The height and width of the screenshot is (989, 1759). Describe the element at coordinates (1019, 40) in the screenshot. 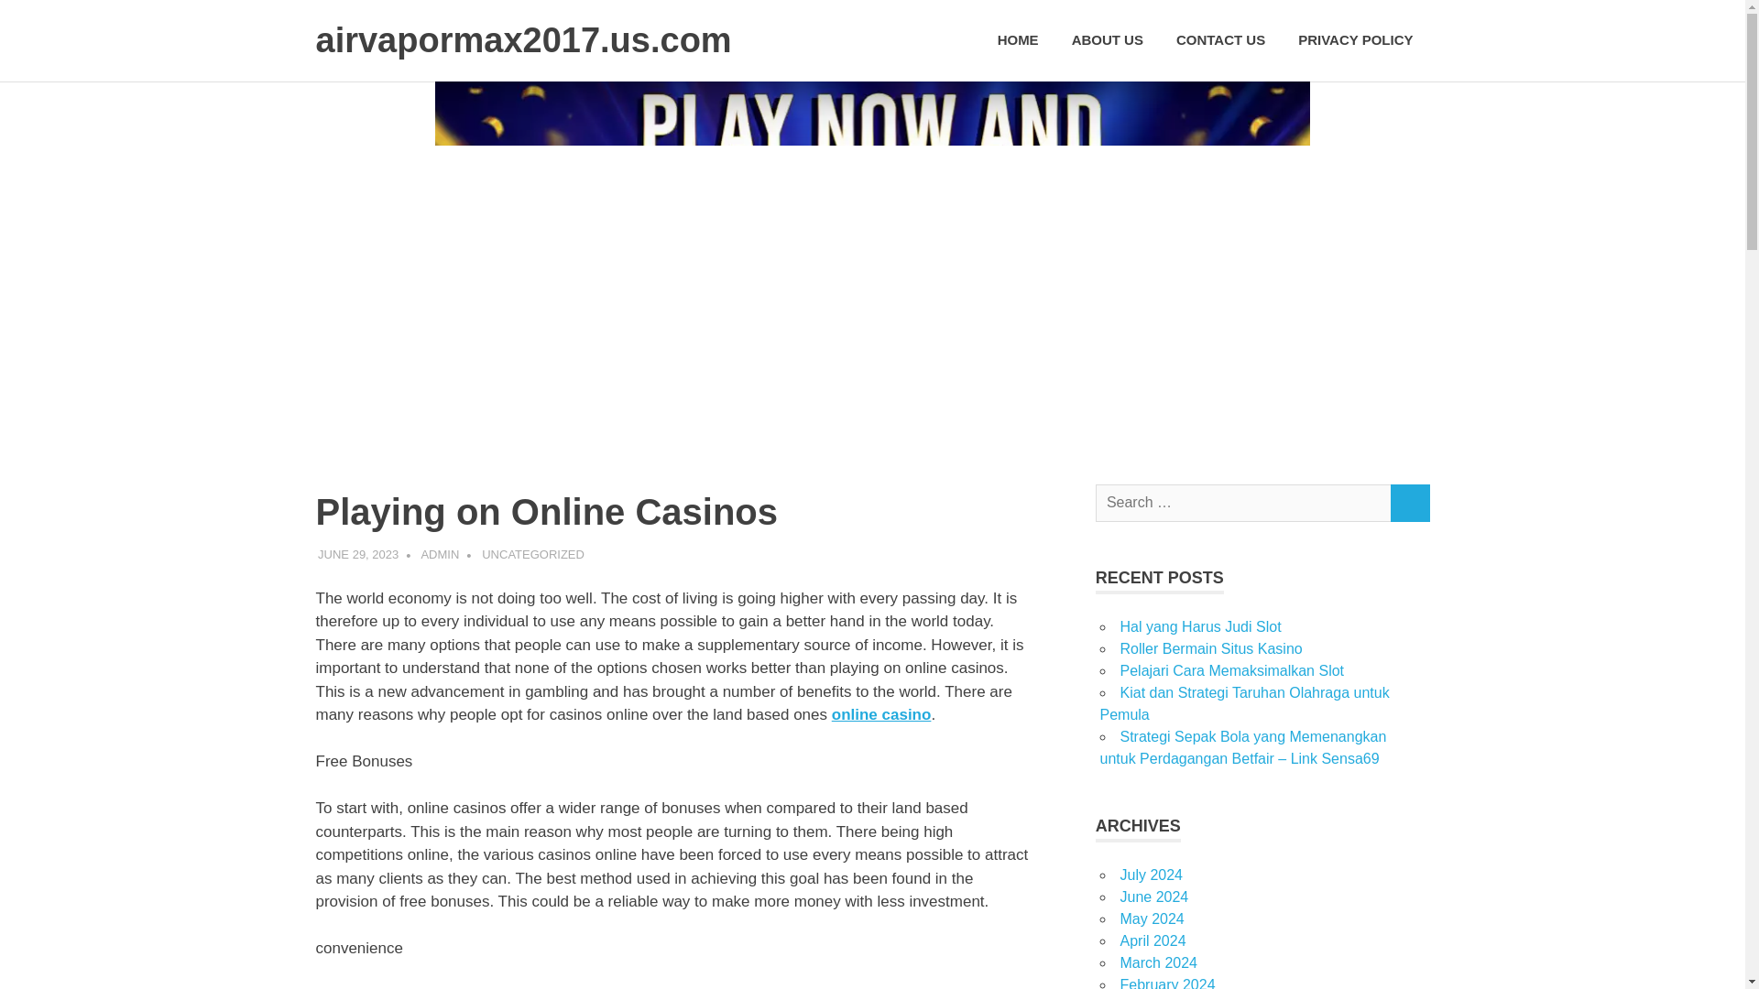

I see `HOME` at that location.